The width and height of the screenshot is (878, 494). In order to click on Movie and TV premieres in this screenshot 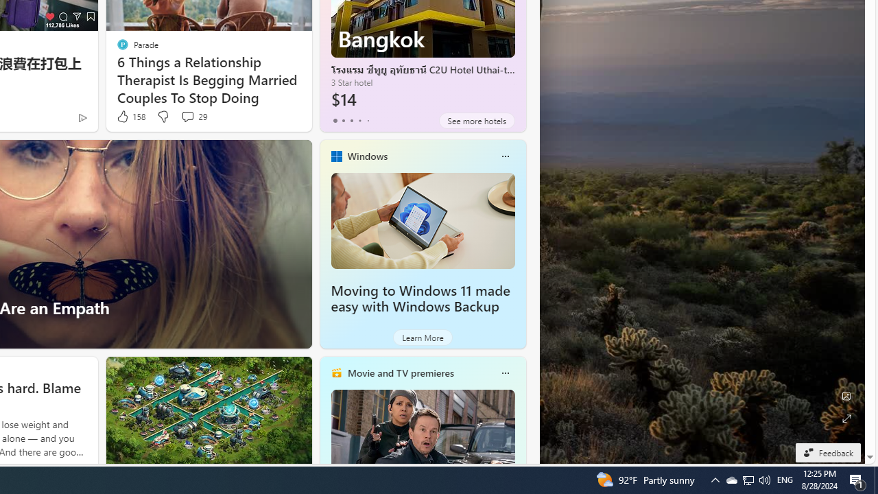, I will do `click(400, 373)`.